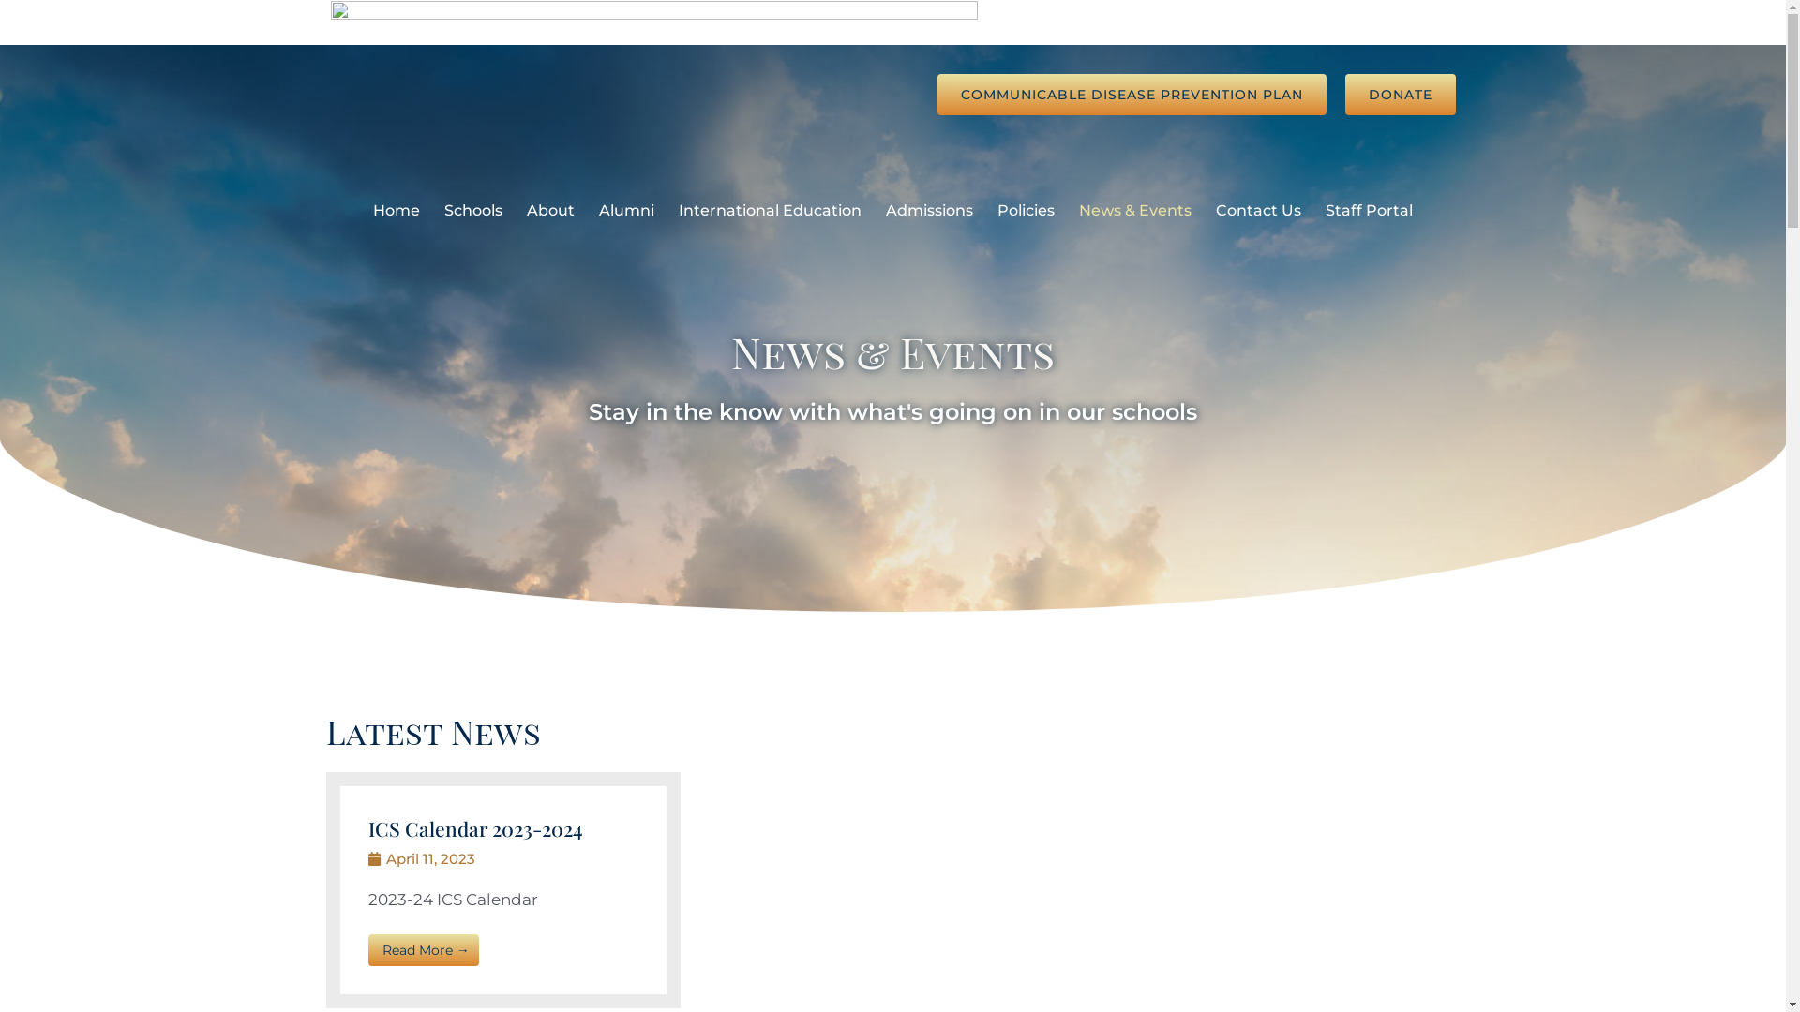 The height and width of the screenshot is (1012, 1800). Describe the element at coordinates (1400, 95) in the screenshot. I see `DONATE` at that location.